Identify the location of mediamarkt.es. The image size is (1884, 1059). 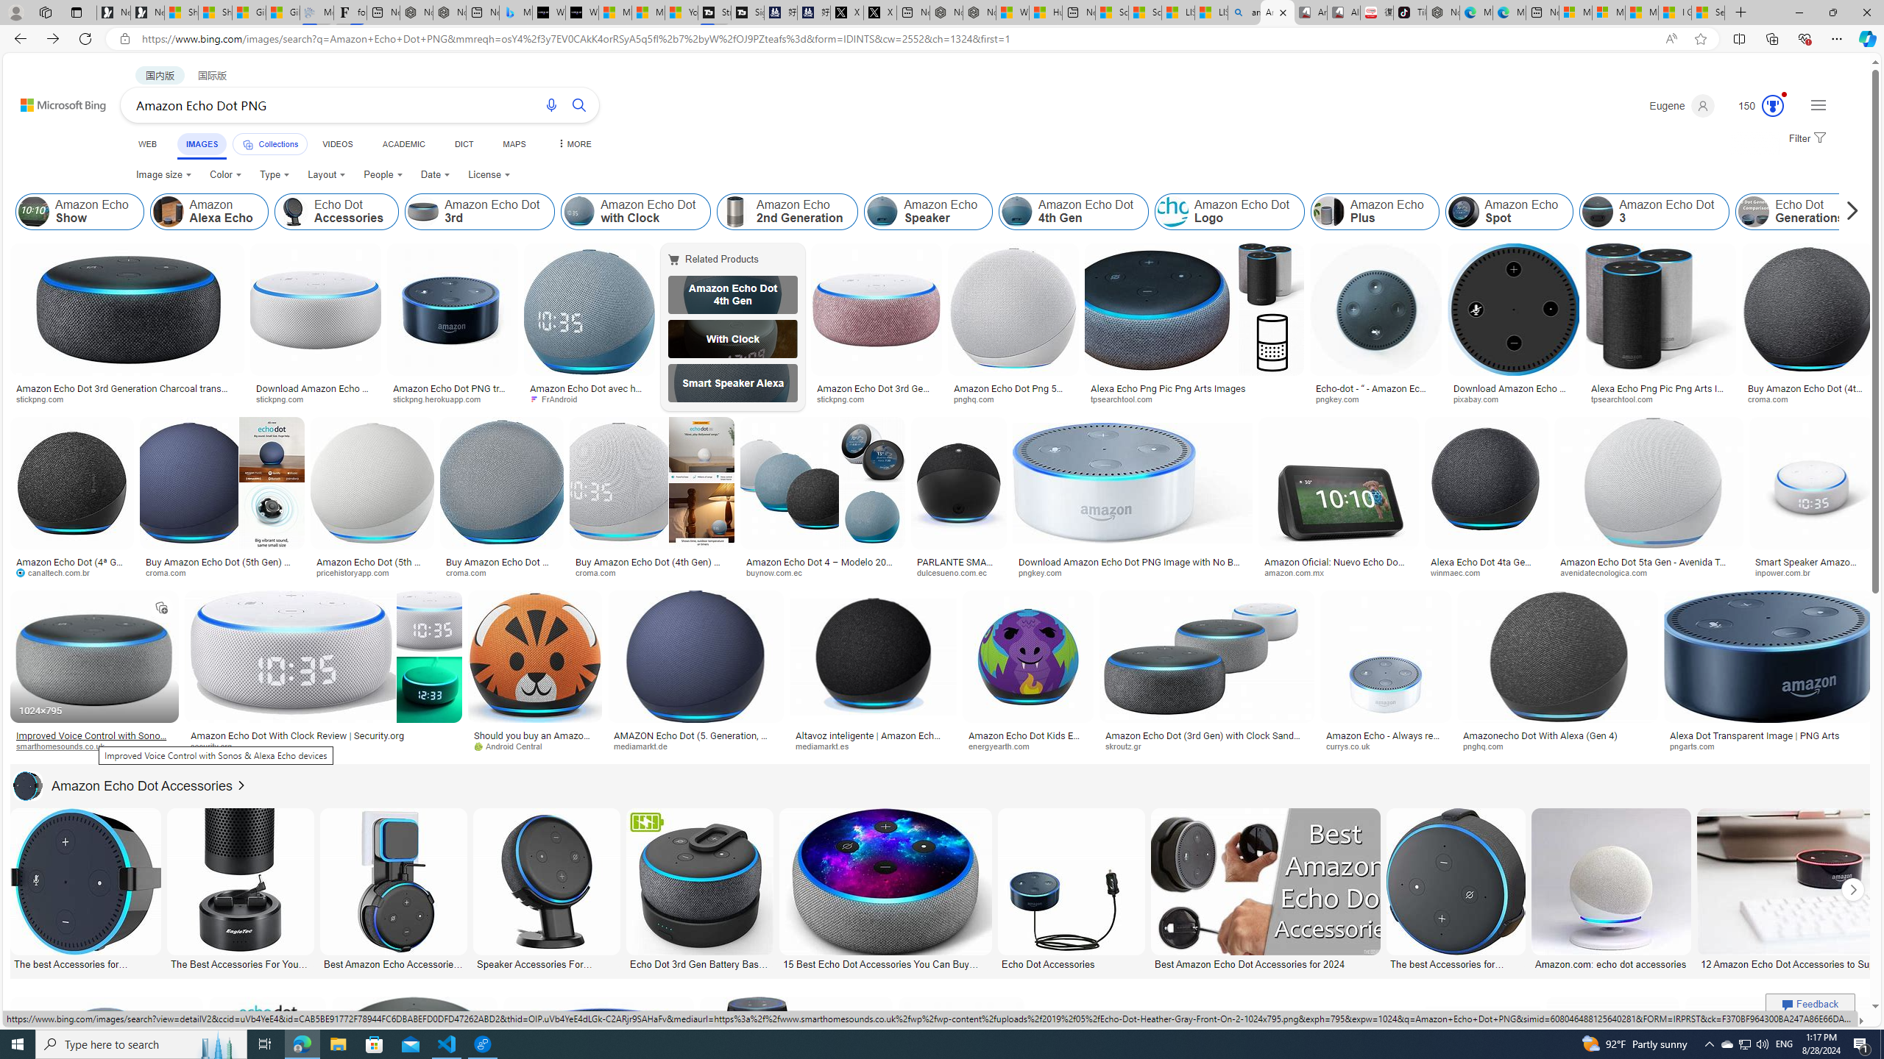
(827, 746).